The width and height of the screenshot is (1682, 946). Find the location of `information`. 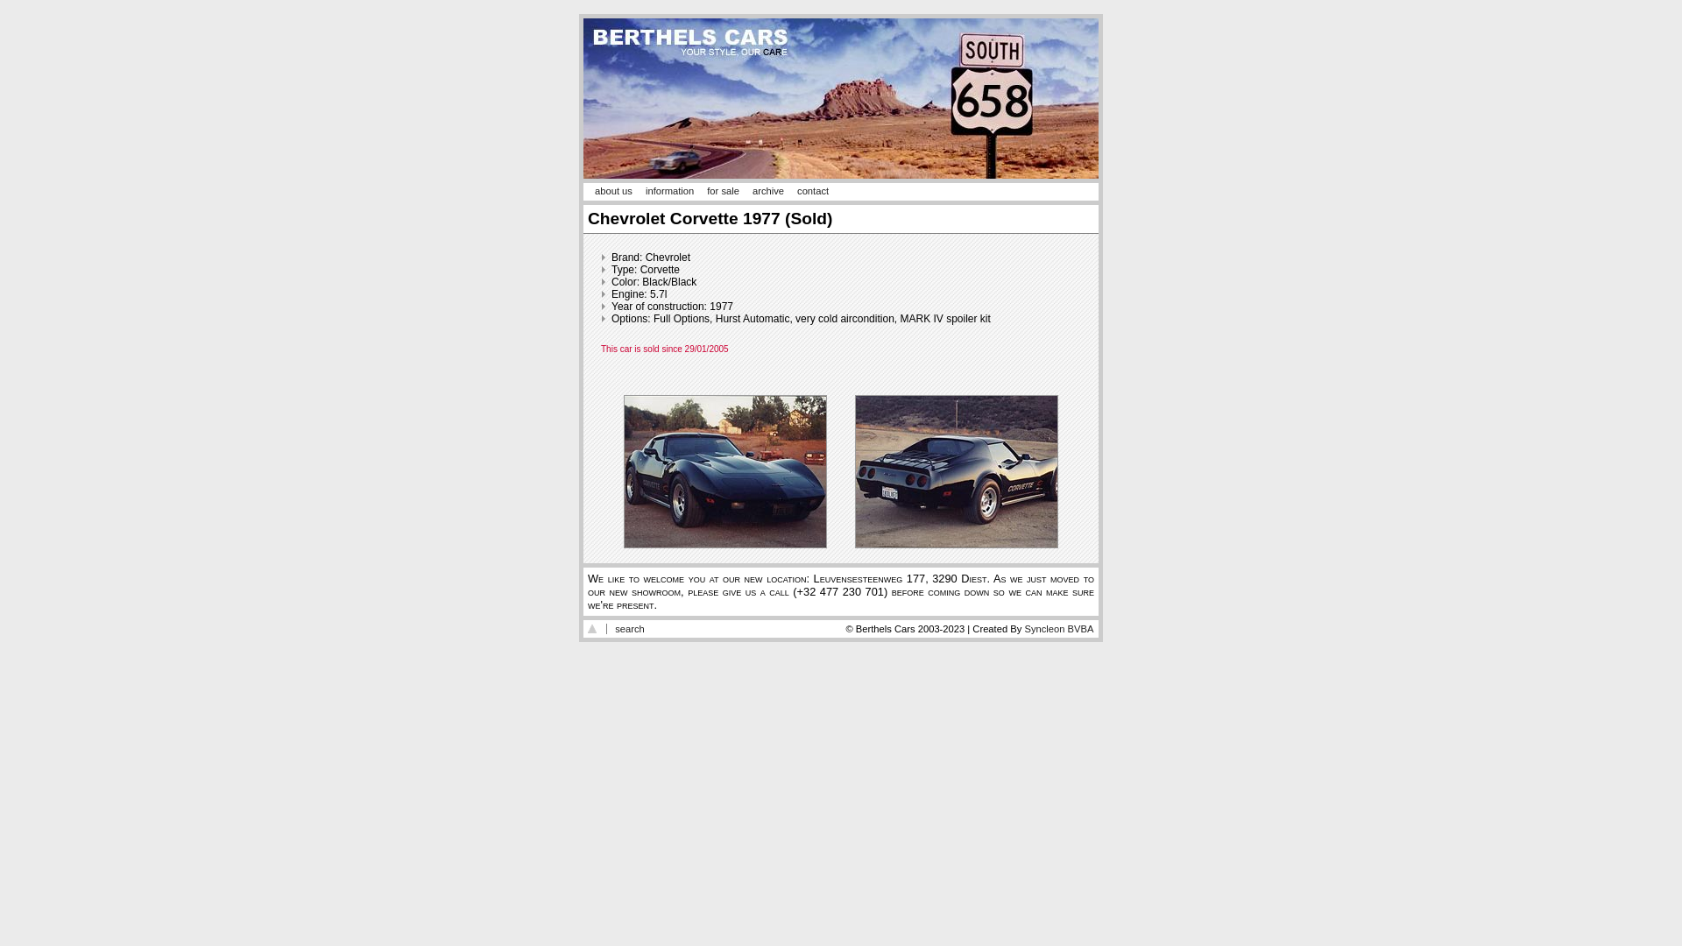

information is located at coordinates (669, 191).